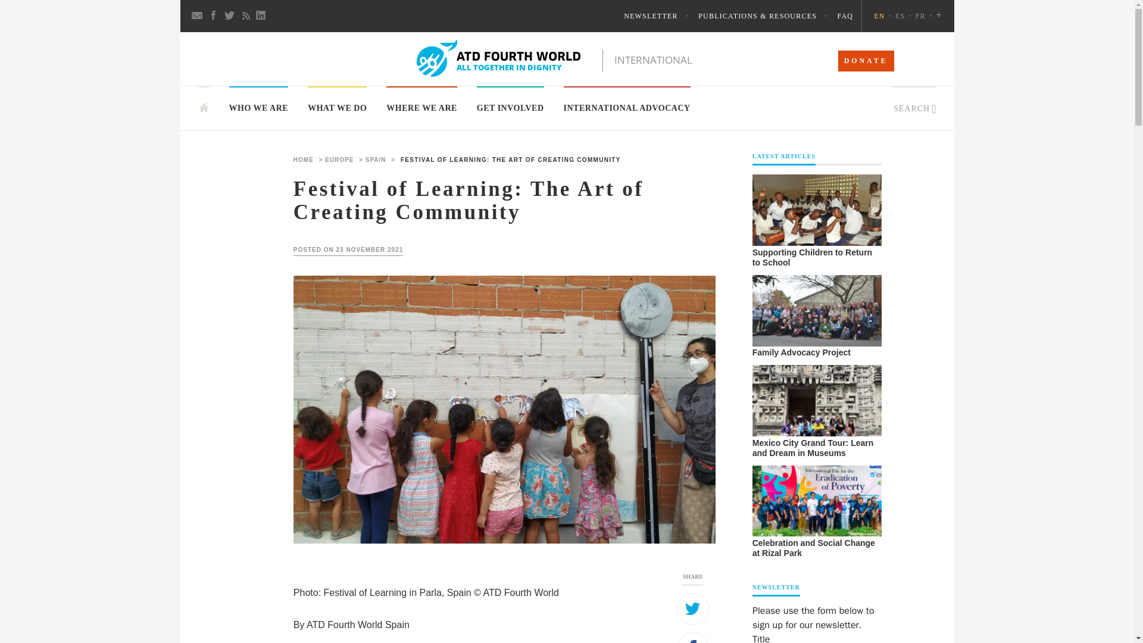 This screenshot has height=643, width=1143. What do you see at coordinates (660, 17) in the screenshot?
I see `NEWSLETTER` at bounding box center [660, 17].